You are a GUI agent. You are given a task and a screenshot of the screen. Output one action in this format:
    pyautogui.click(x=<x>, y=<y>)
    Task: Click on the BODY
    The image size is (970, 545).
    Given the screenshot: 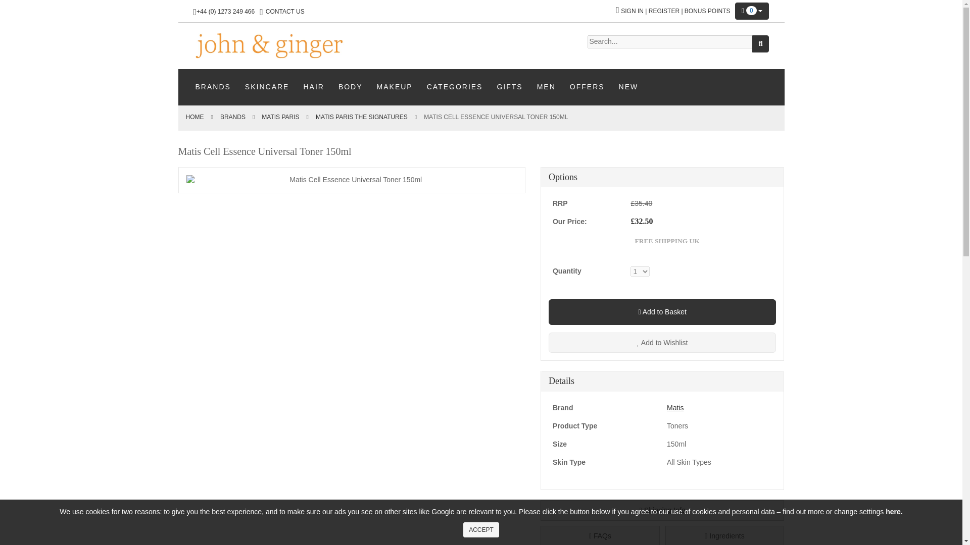 What is the action you would take?
    pyautogui.click(x=351, y=87)
    